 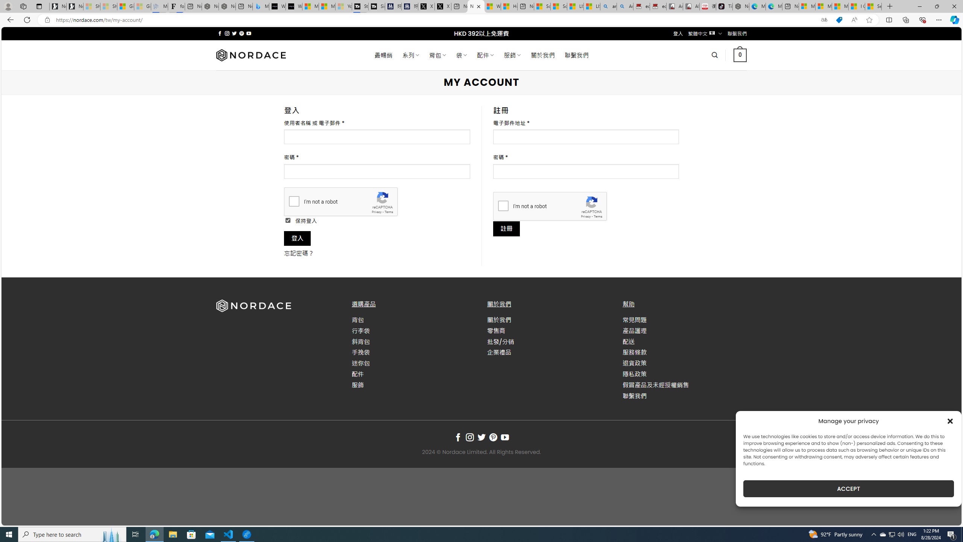 What do you see at coordinates (954, 20) in the screenshot?
I see `Copilot (Ctrl+Shift+.)` at bounding box center [954, 20].